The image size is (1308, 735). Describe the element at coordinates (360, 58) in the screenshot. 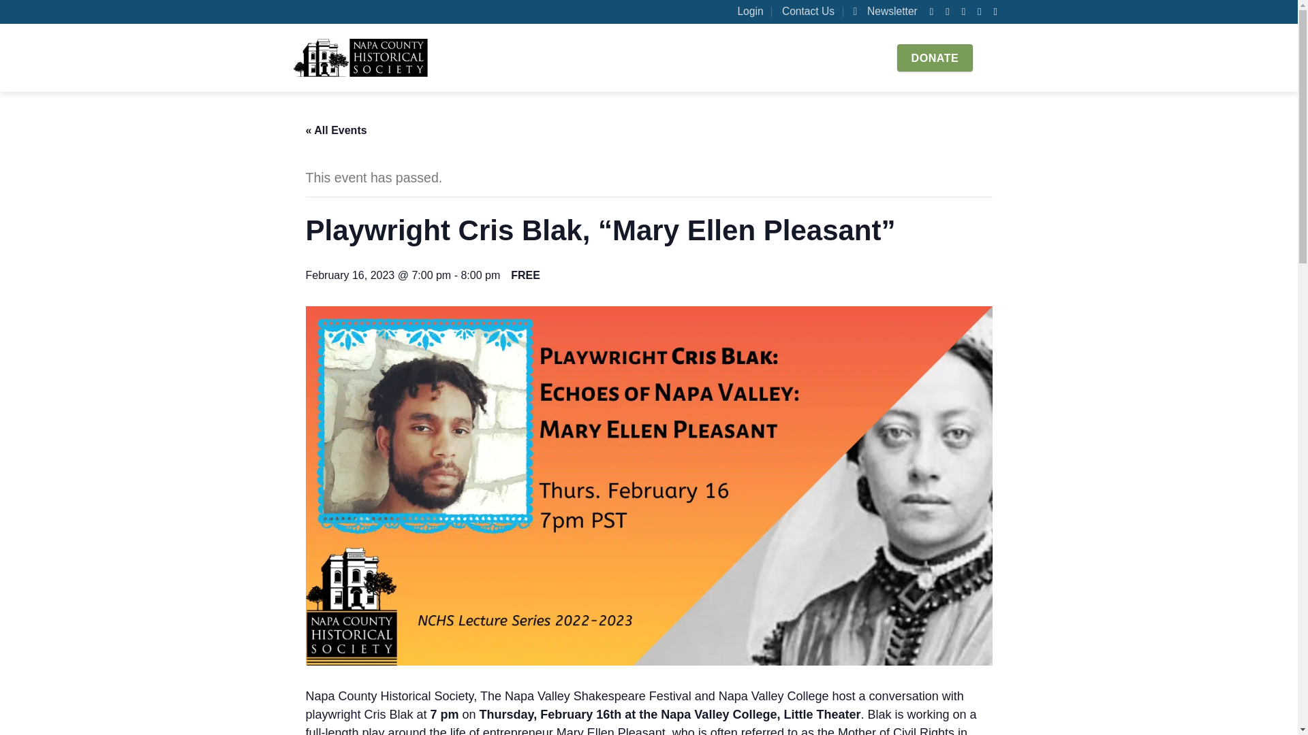

I see `Napa County Historical Society - Keeping history alive` at that location.